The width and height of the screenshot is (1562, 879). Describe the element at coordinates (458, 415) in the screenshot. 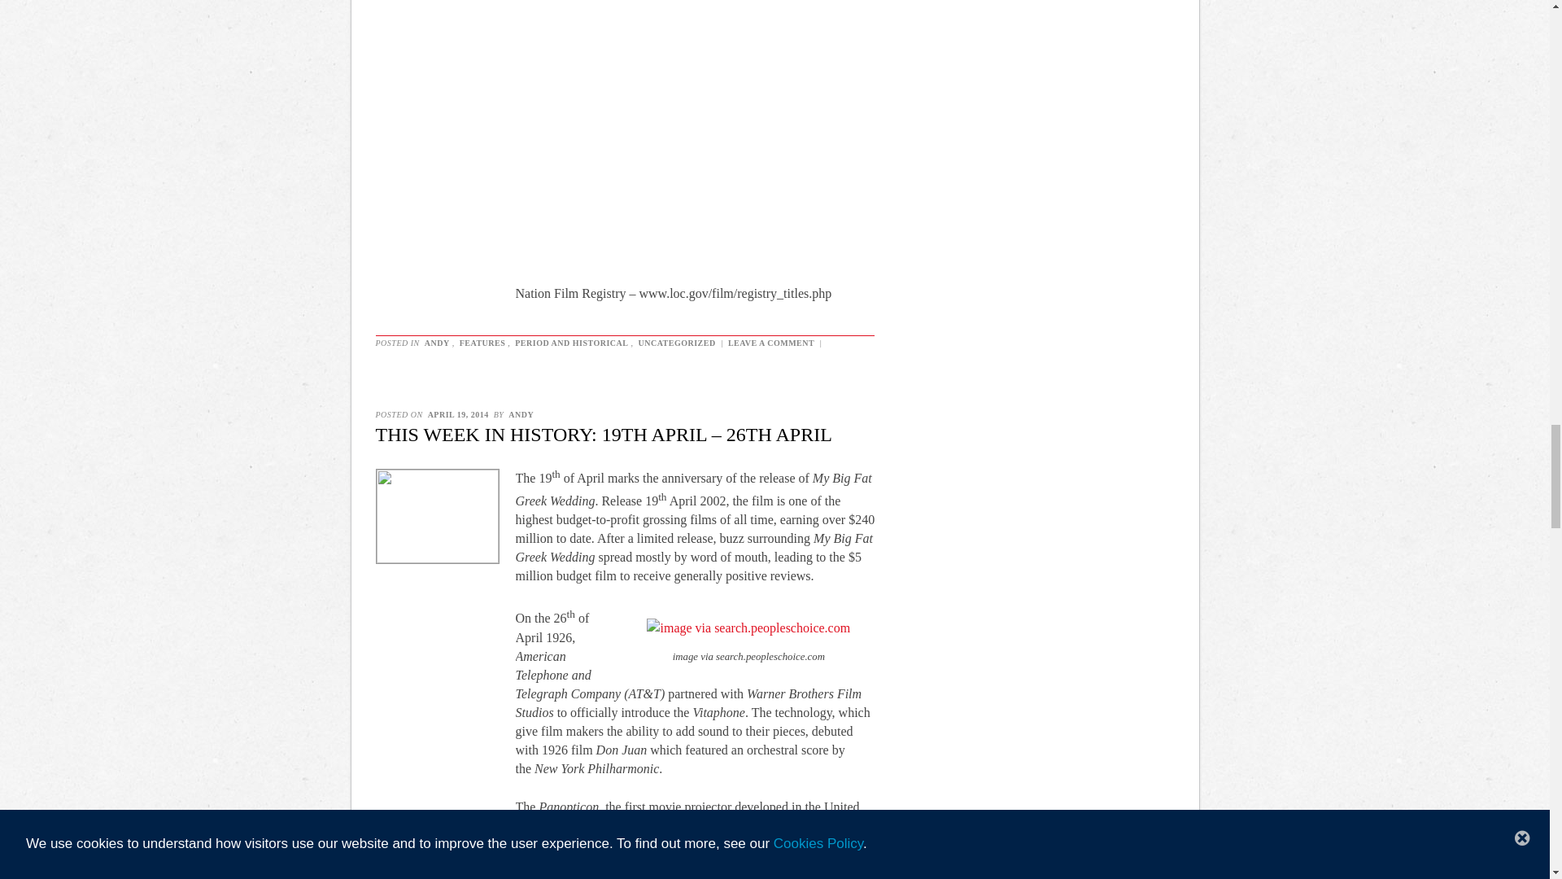

I see `8:36 pm` at that location.